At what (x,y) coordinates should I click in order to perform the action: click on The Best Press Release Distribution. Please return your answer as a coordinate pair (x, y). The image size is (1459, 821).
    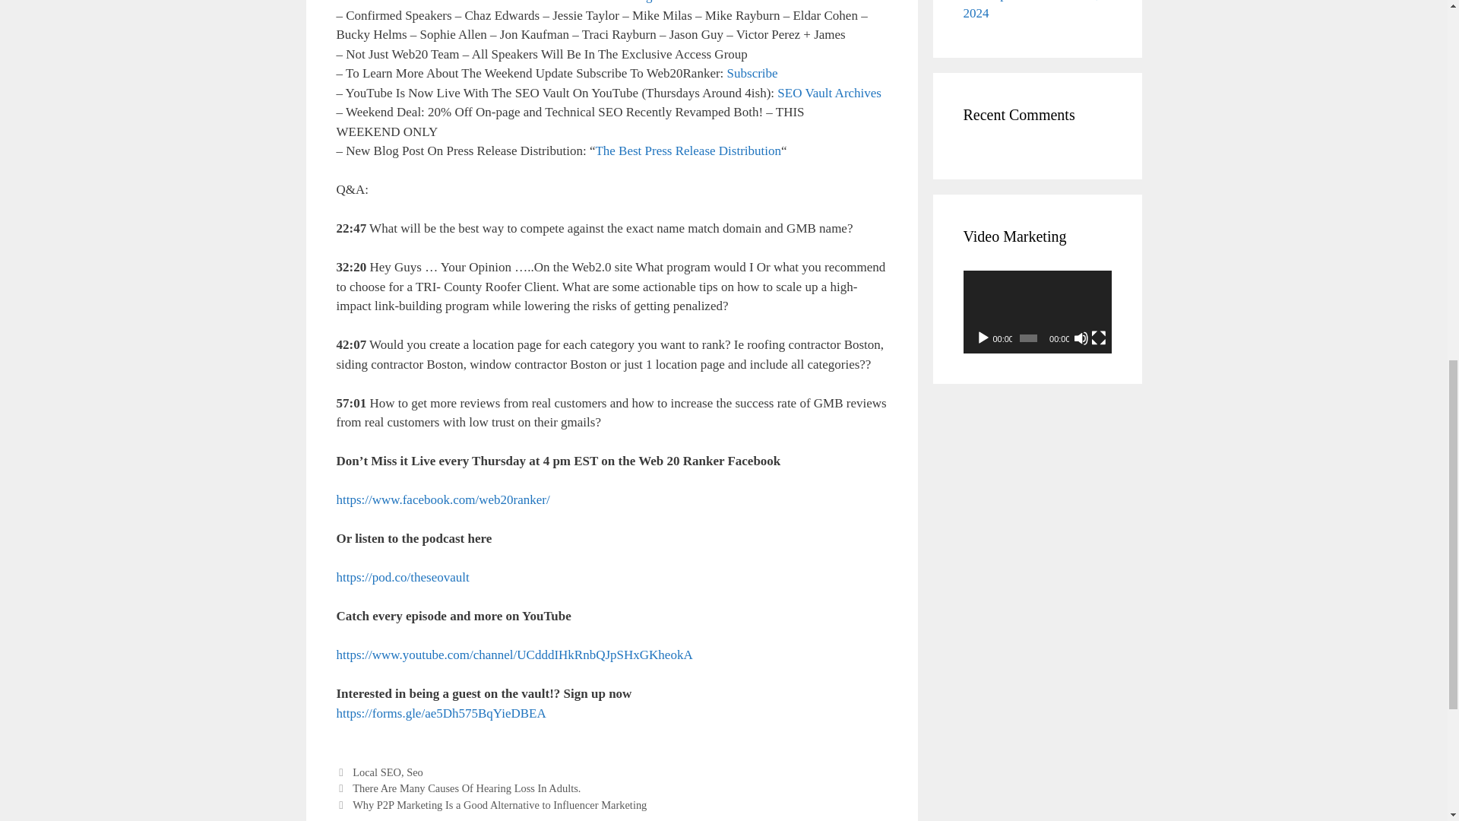
    Looking at the image, I should click on (688, 151).